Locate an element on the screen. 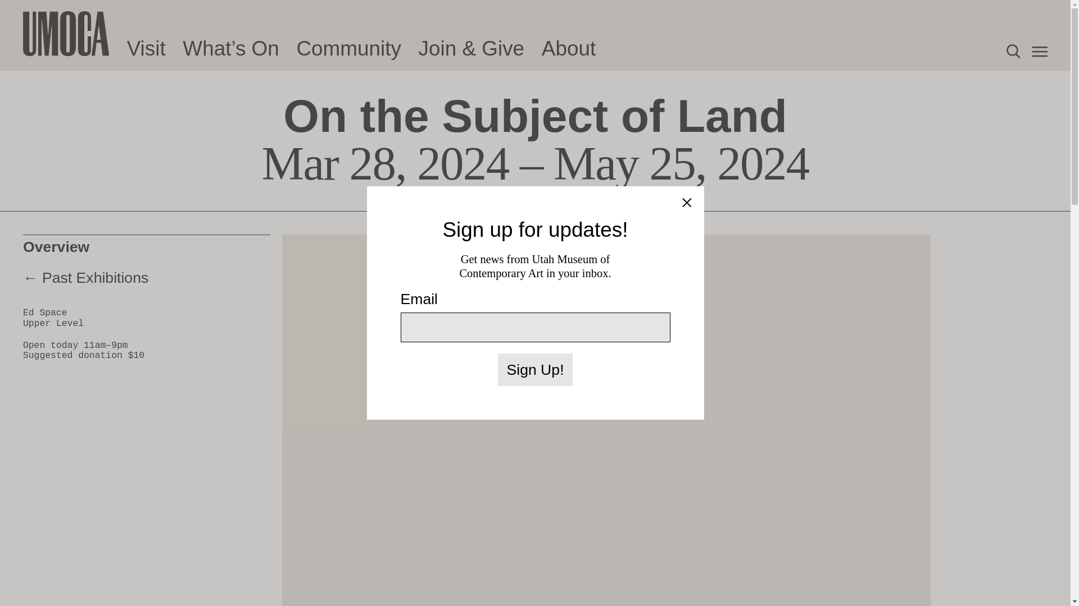 This screenshot has height=606, width=1079. News is located at coordinates (42, 26).